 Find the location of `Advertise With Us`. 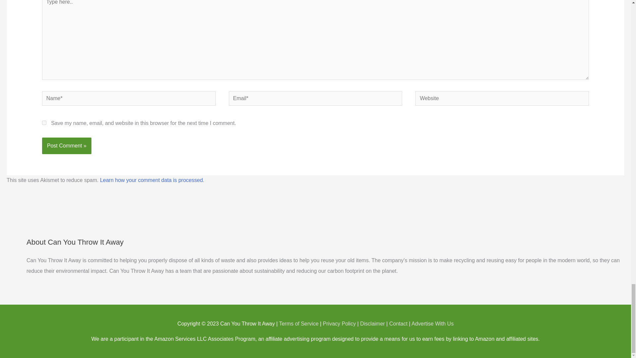

Advertise With Us is located at coordinates (432, 324).